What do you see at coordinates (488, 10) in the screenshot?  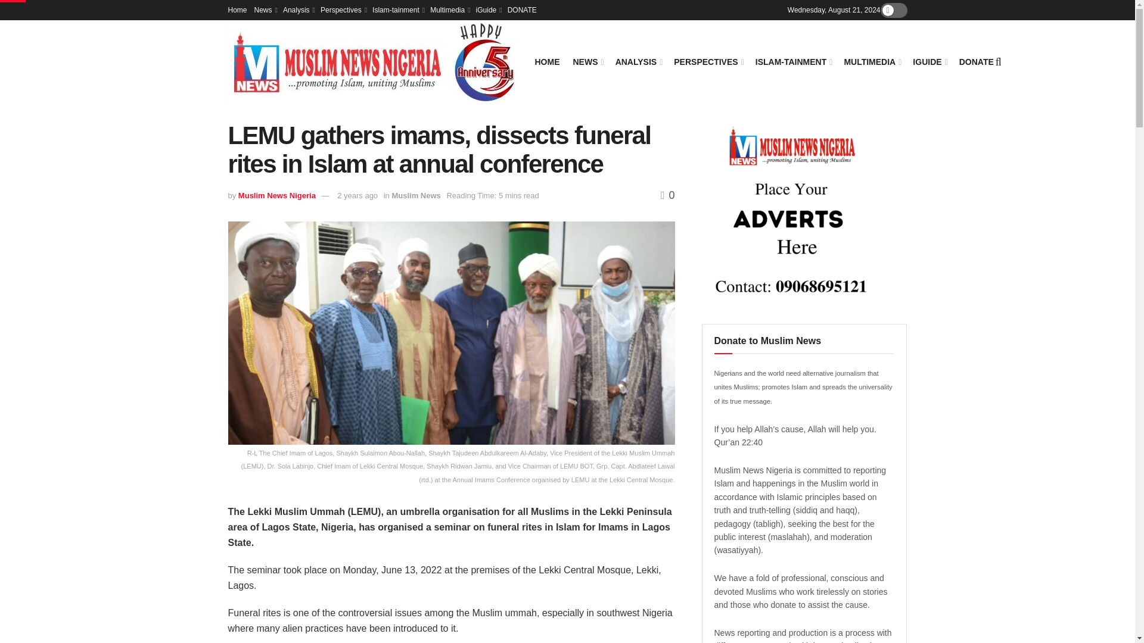 I see `iGuide` at bounding box center [488, 10].